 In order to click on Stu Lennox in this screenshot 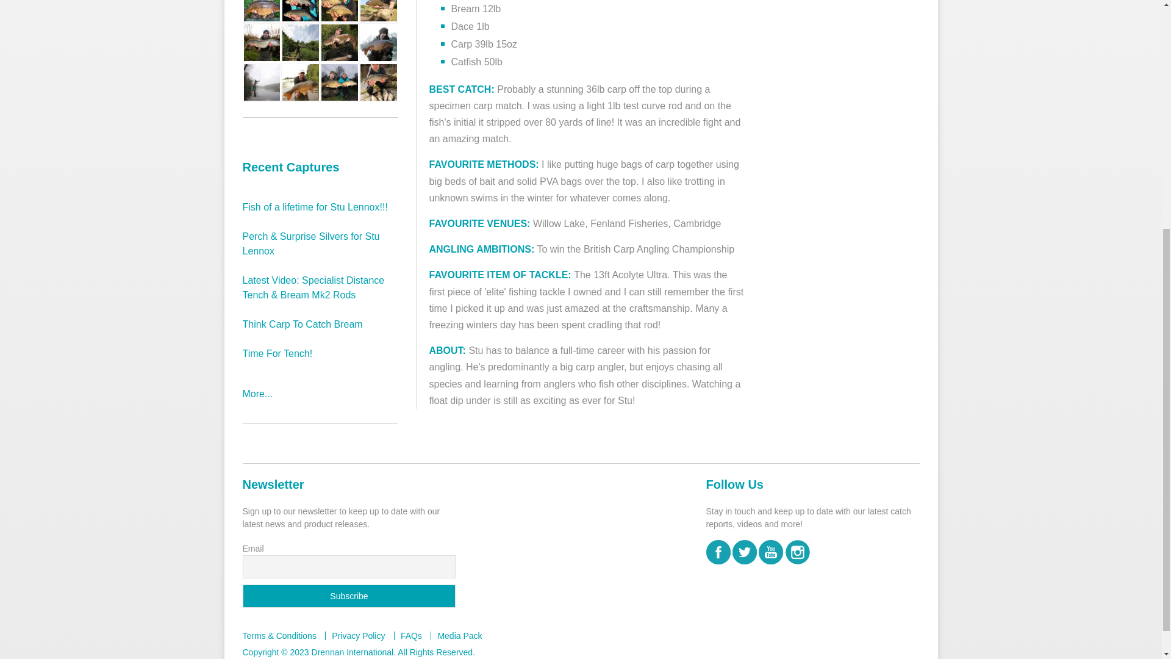, I will do `click(339, 41)`.